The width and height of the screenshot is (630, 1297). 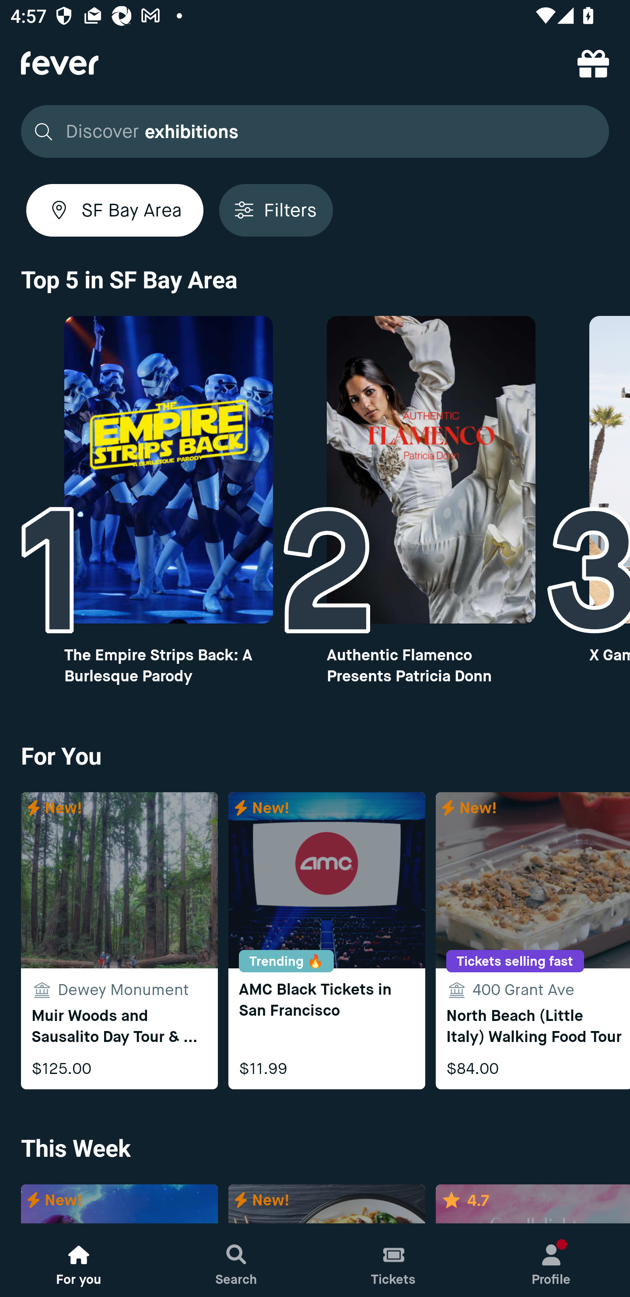 What do you see at coordinates (431, 470) in the screenshot?
I see `Top10 image` at bounding box center [431, 470].